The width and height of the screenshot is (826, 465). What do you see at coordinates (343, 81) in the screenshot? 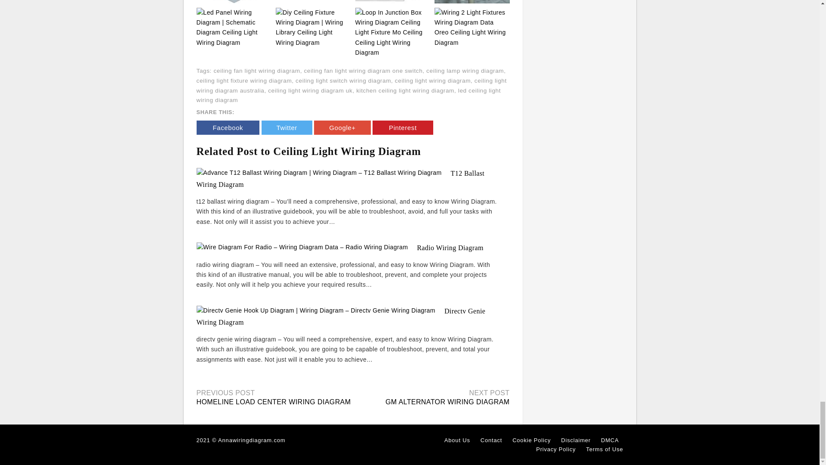
I see `ceiling light switch wiring diagram` at bounding box center [343, 81].